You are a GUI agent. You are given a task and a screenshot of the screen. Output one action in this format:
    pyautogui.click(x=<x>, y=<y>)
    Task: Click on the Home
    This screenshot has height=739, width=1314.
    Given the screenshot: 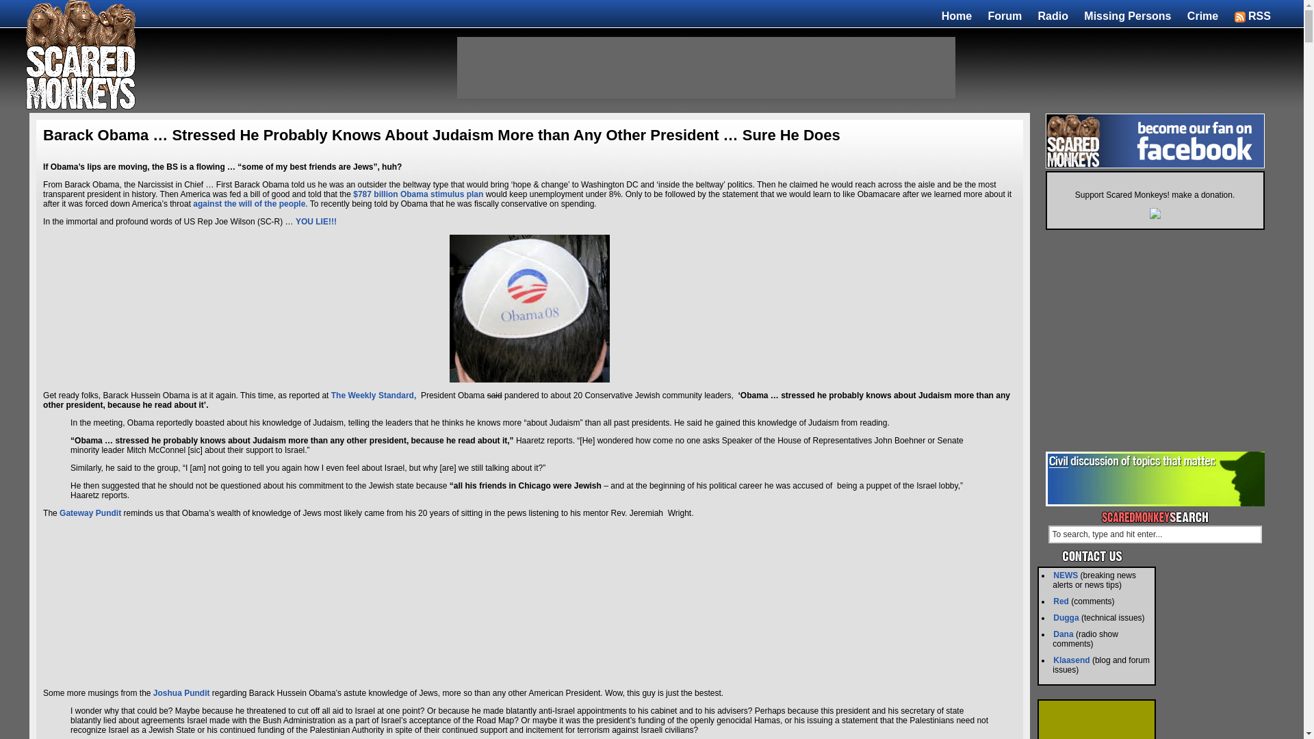 What is the action you would take?
    pyautogui.click(x=957, y=15)
    